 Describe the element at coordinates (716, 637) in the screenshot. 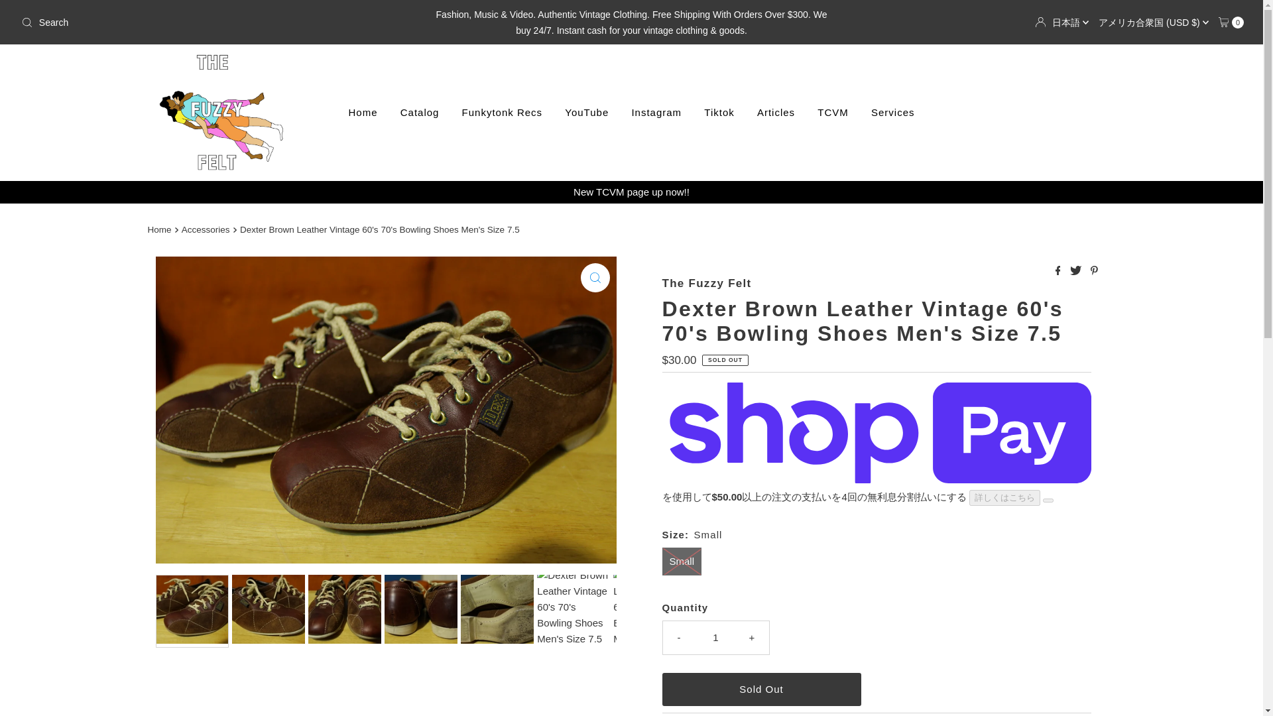

I see `1` at that location.